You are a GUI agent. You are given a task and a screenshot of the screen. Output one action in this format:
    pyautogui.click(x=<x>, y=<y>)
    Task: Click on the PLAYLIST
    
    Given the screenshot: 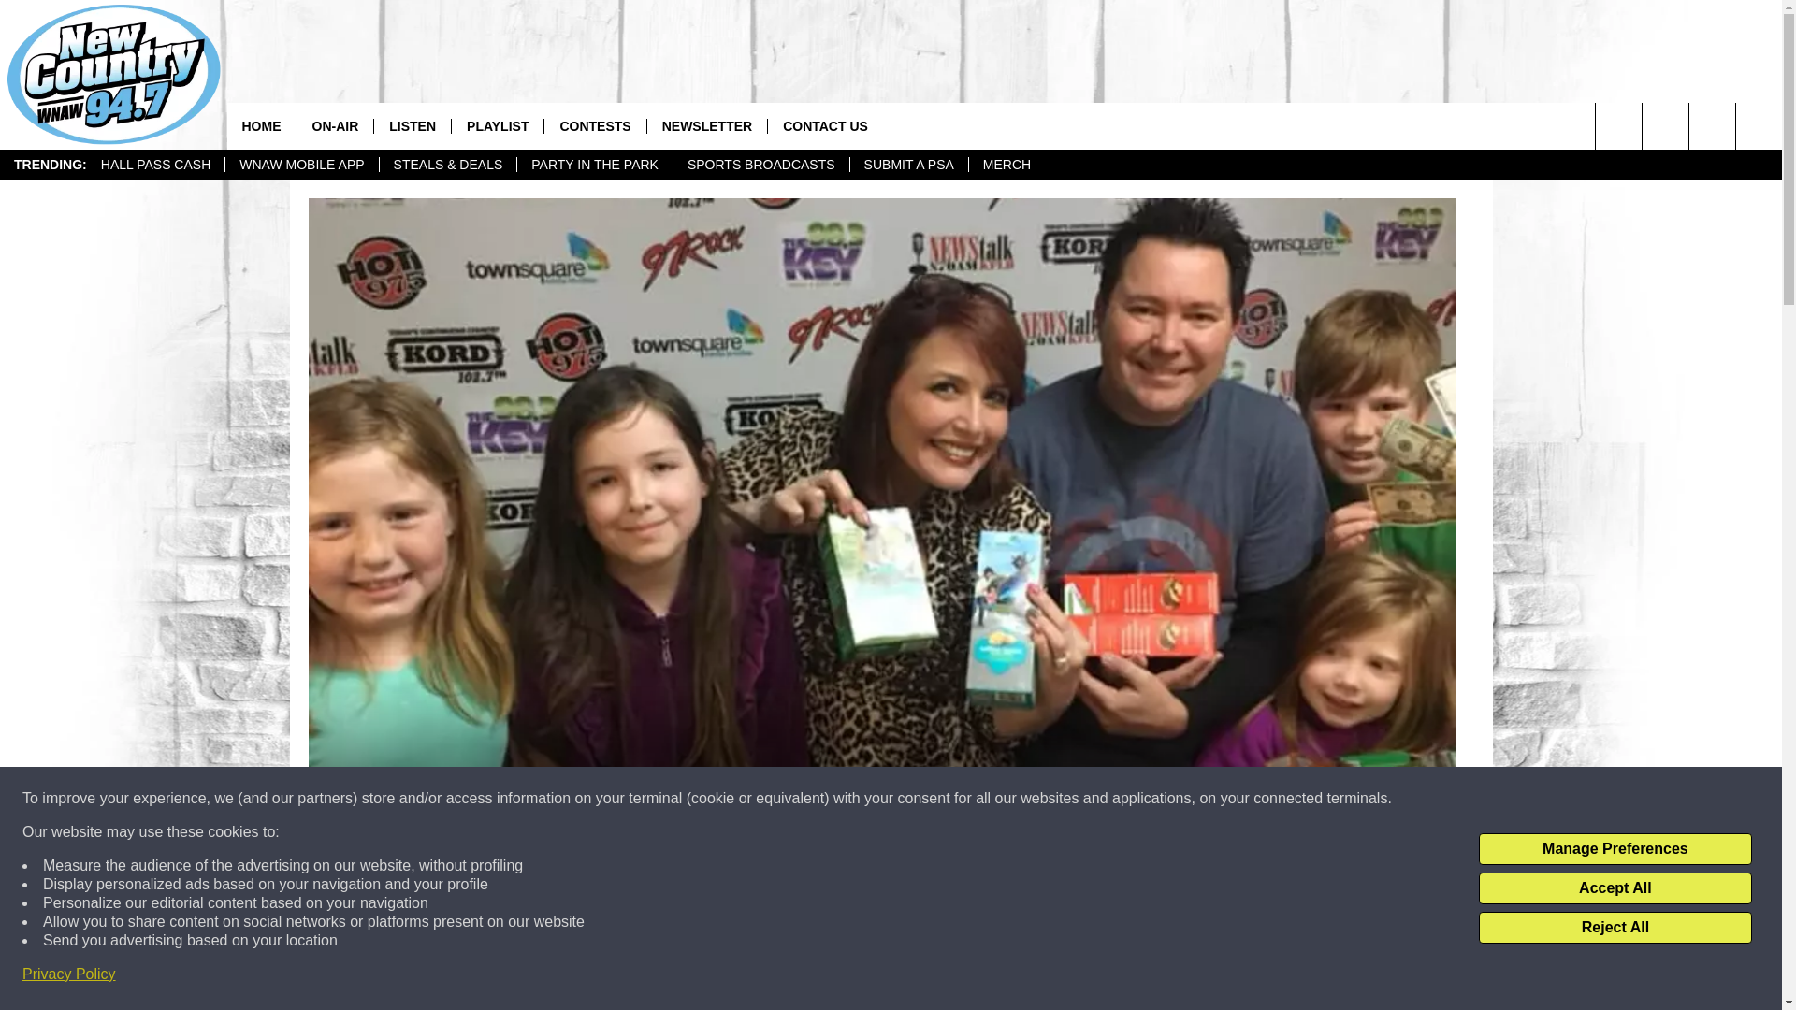 What is the action you would take?
    pyautogui.click(x=497, y=125)
    